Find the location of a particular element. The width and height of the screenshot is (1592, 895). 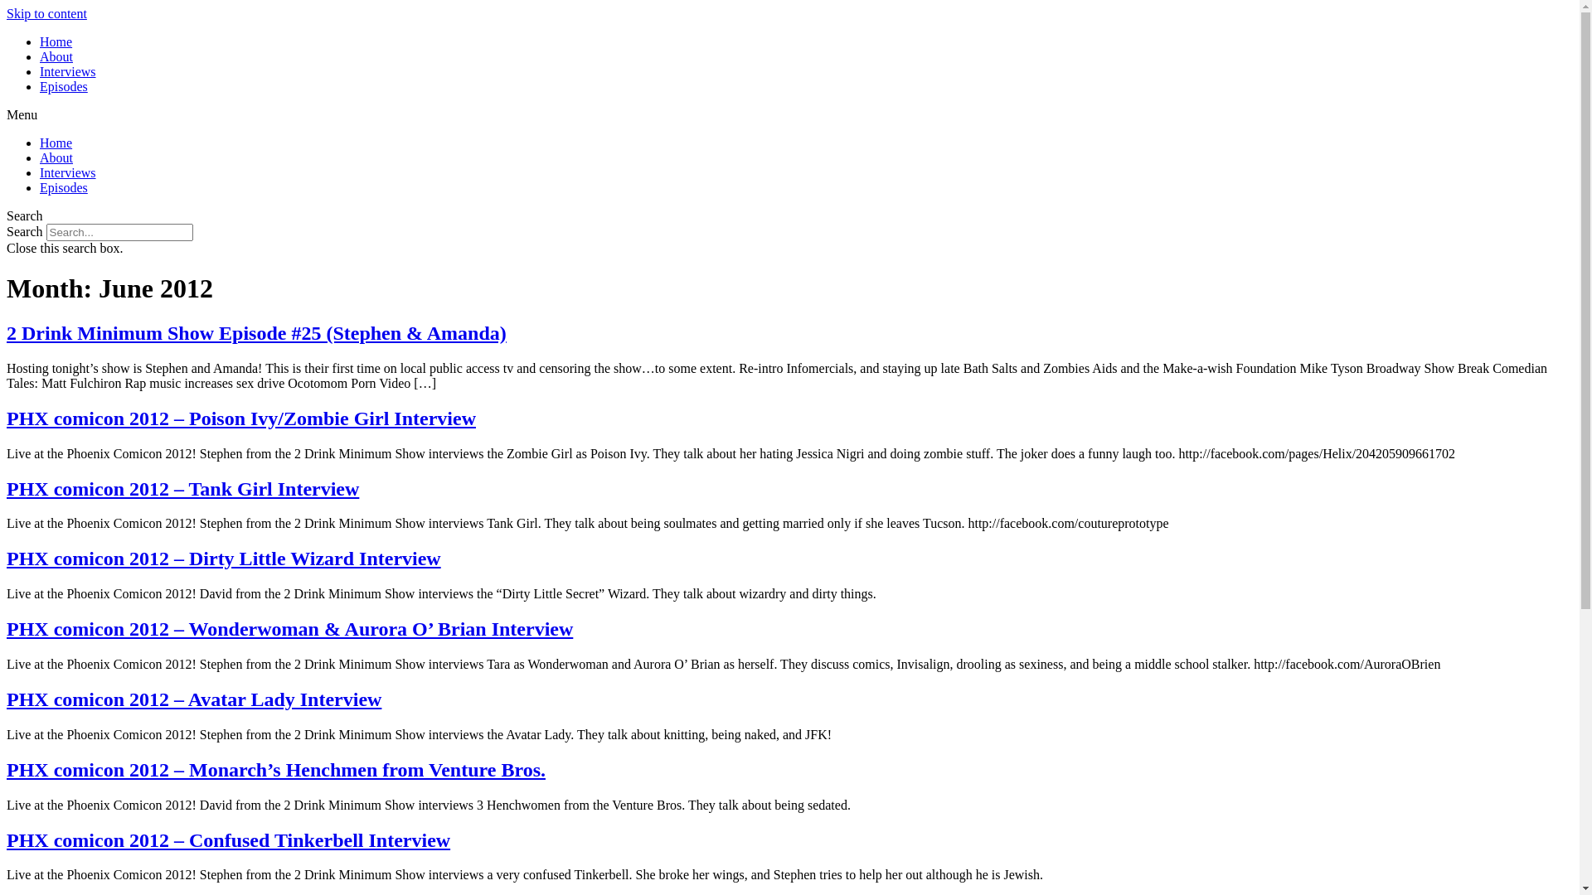

Interviews is located at coordinates (68, 71).